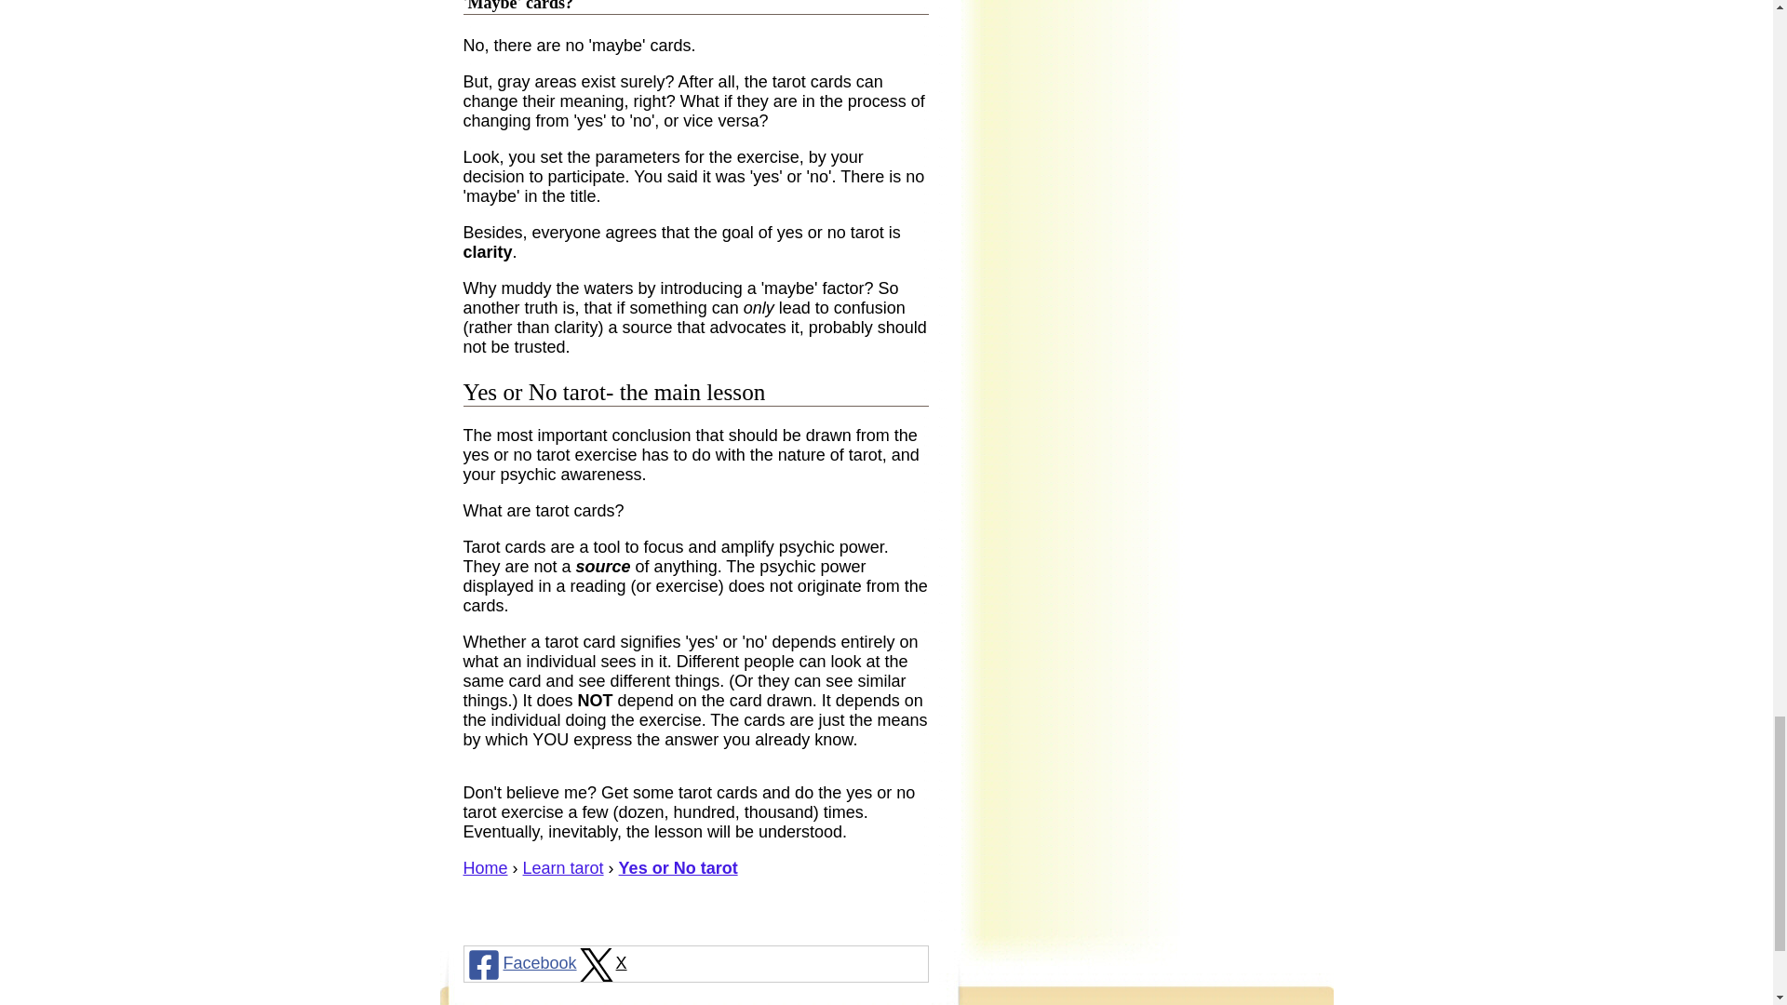 This screenshot has width=1787, height=1005. What do you see at coordinates (563, 867) in the screenshot?
I see `Learn tarot` at bounding box center [563, 867].